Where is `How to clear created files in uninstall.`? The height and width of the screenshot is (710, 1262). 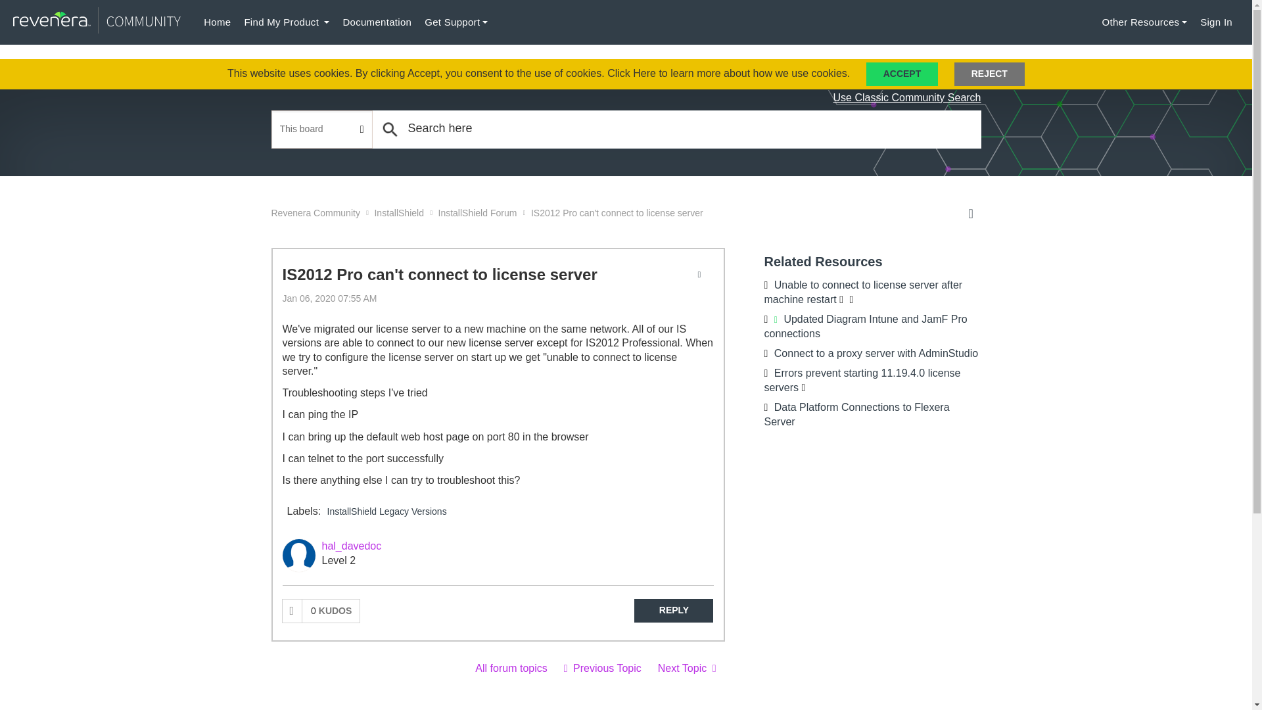
How to clear created files in uninstall. is located at coordinates (687, 668).